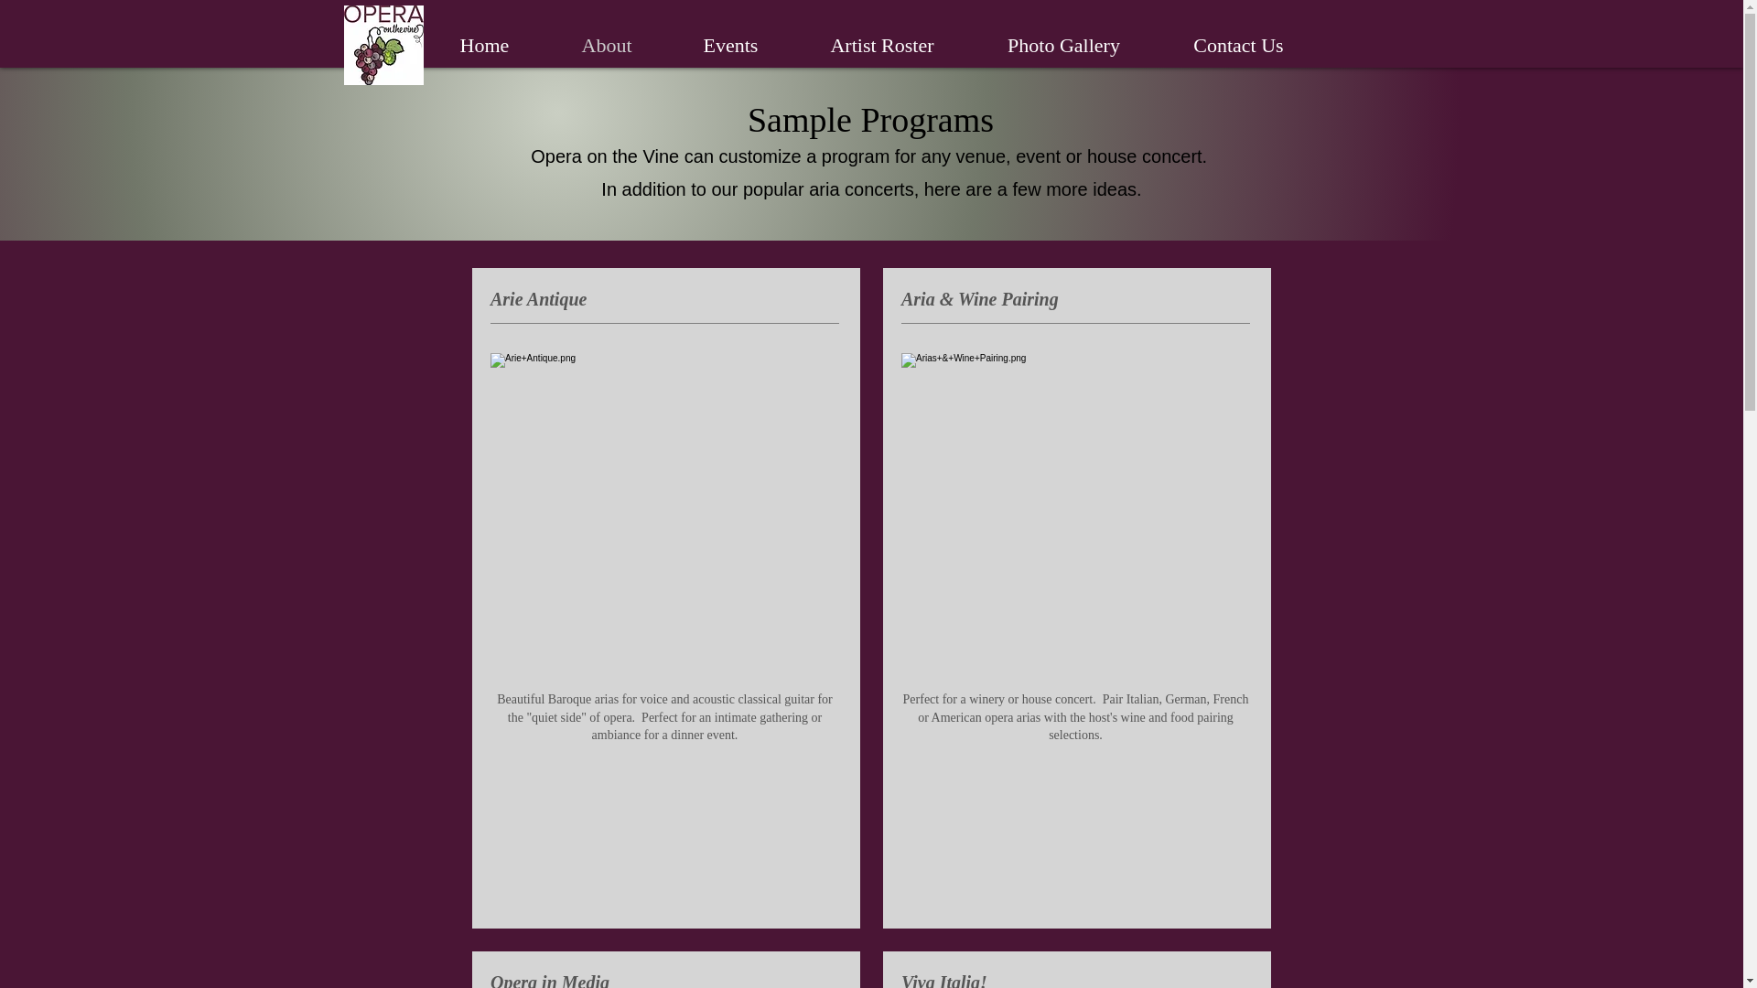  What do you see at coordinates (1237, 45) in the screenshot?
I see `Contact Us` at bounding box center [1237, 45].